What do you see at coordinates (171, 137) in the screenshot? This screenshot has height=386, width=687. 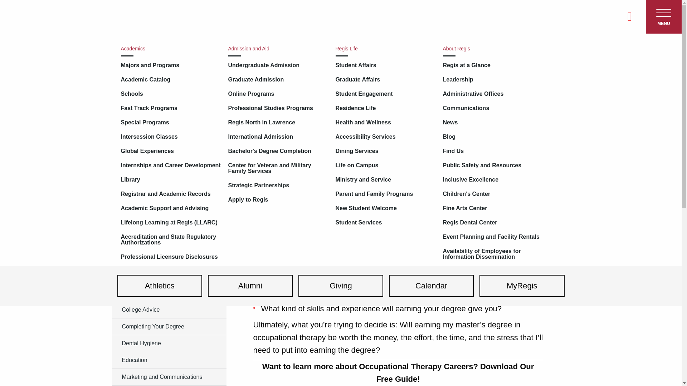 I see `Intersession Classes` at bounding box center [171, 137].